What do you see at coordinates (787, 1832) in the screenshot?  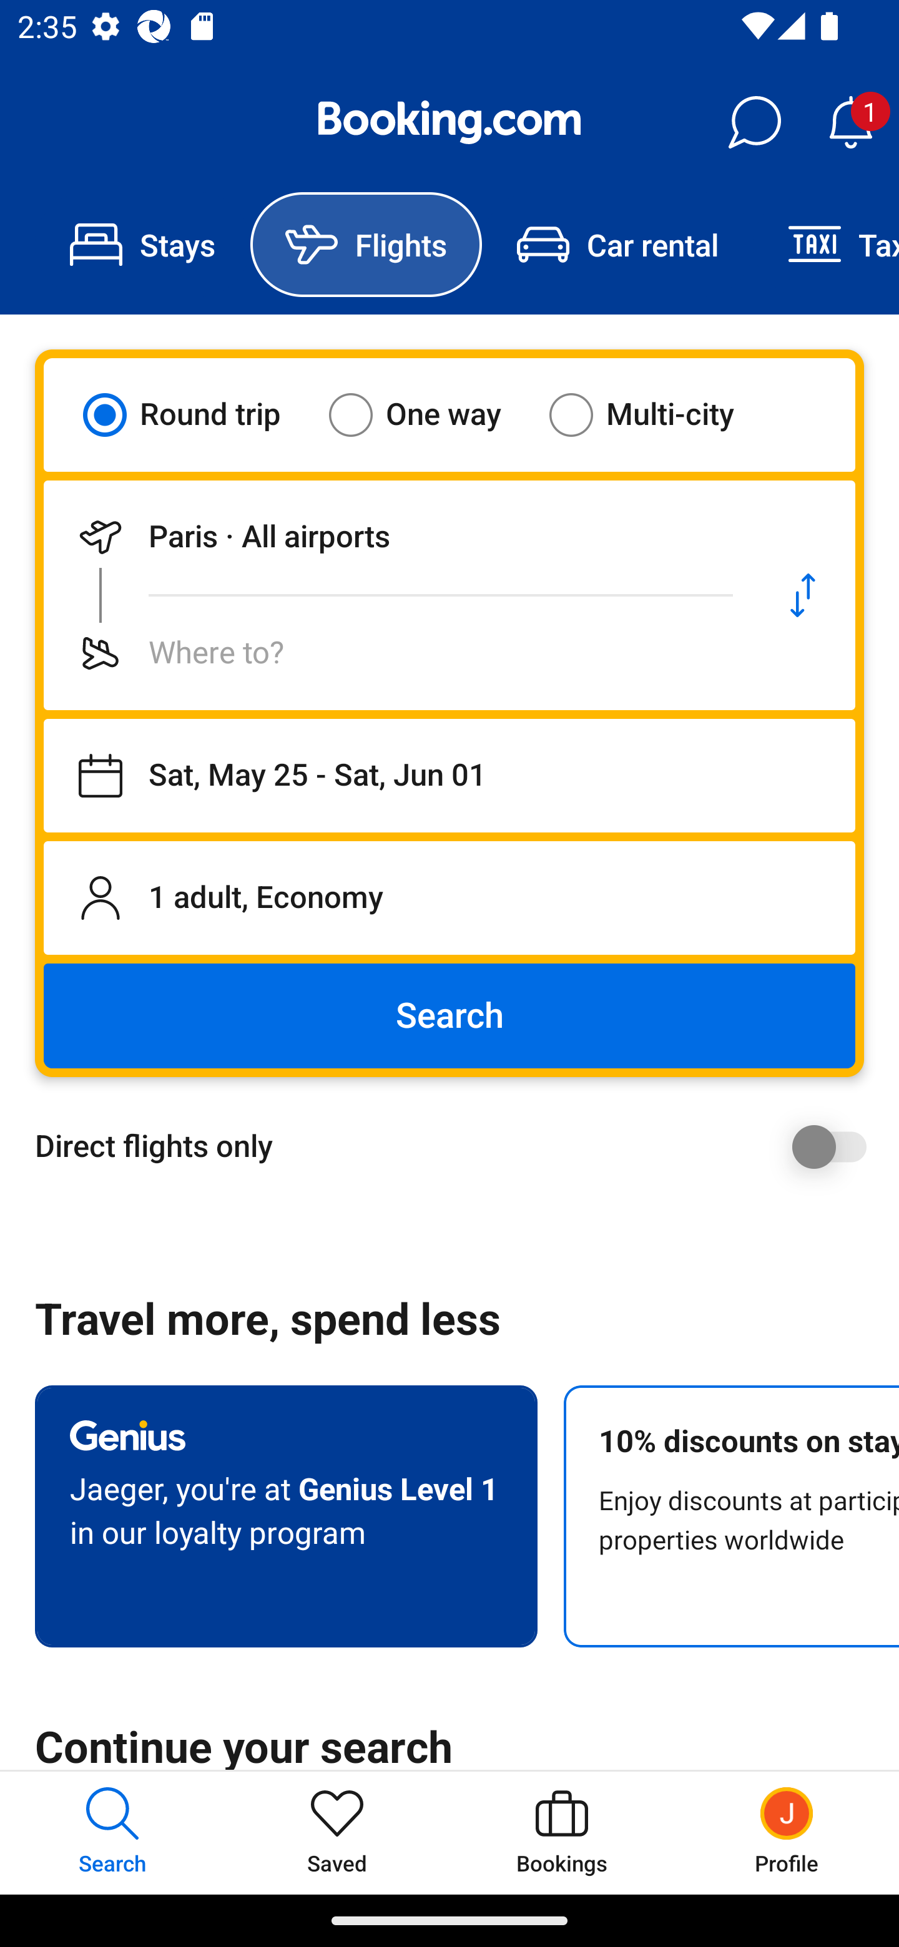 I see `Profile` at bounding box center [787, 1832].